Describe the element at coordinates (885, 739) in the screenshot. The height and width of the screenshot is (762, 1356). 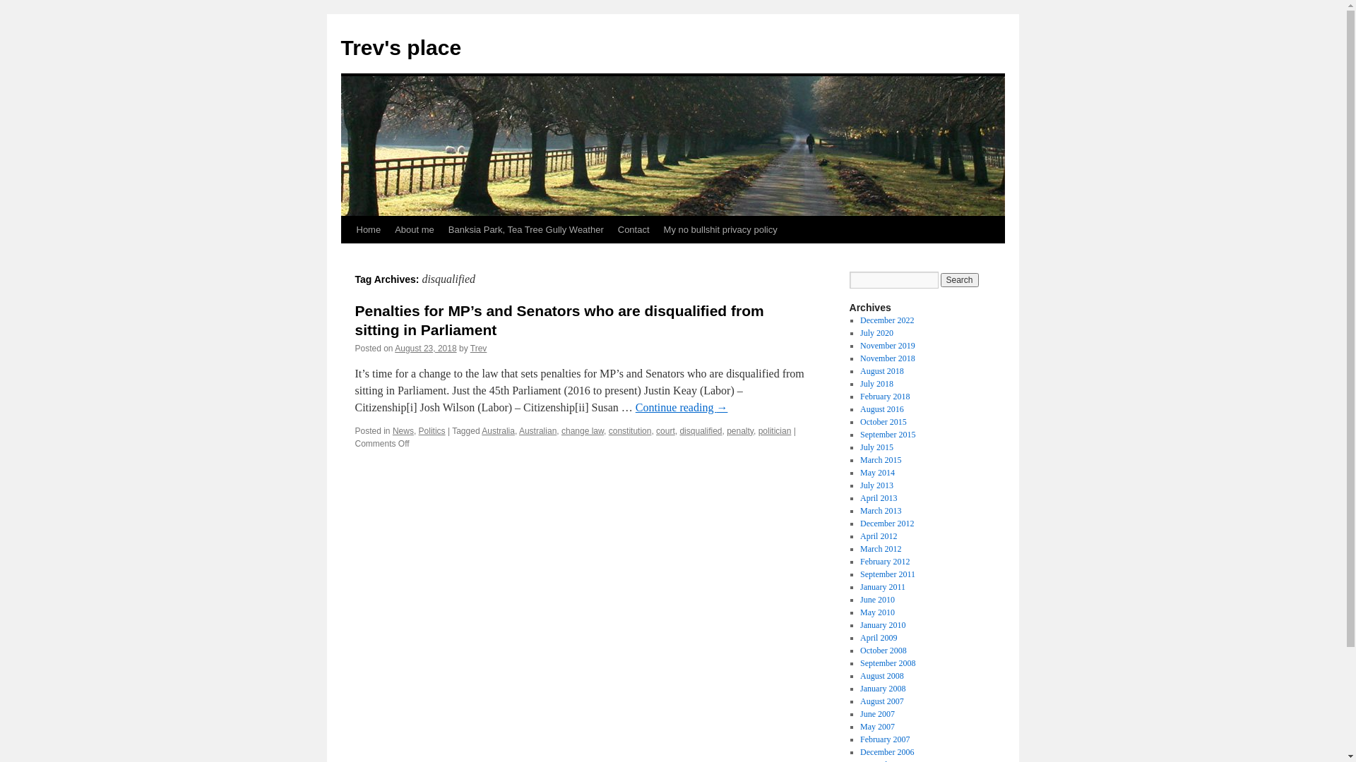
I see `February 2007` at that location.